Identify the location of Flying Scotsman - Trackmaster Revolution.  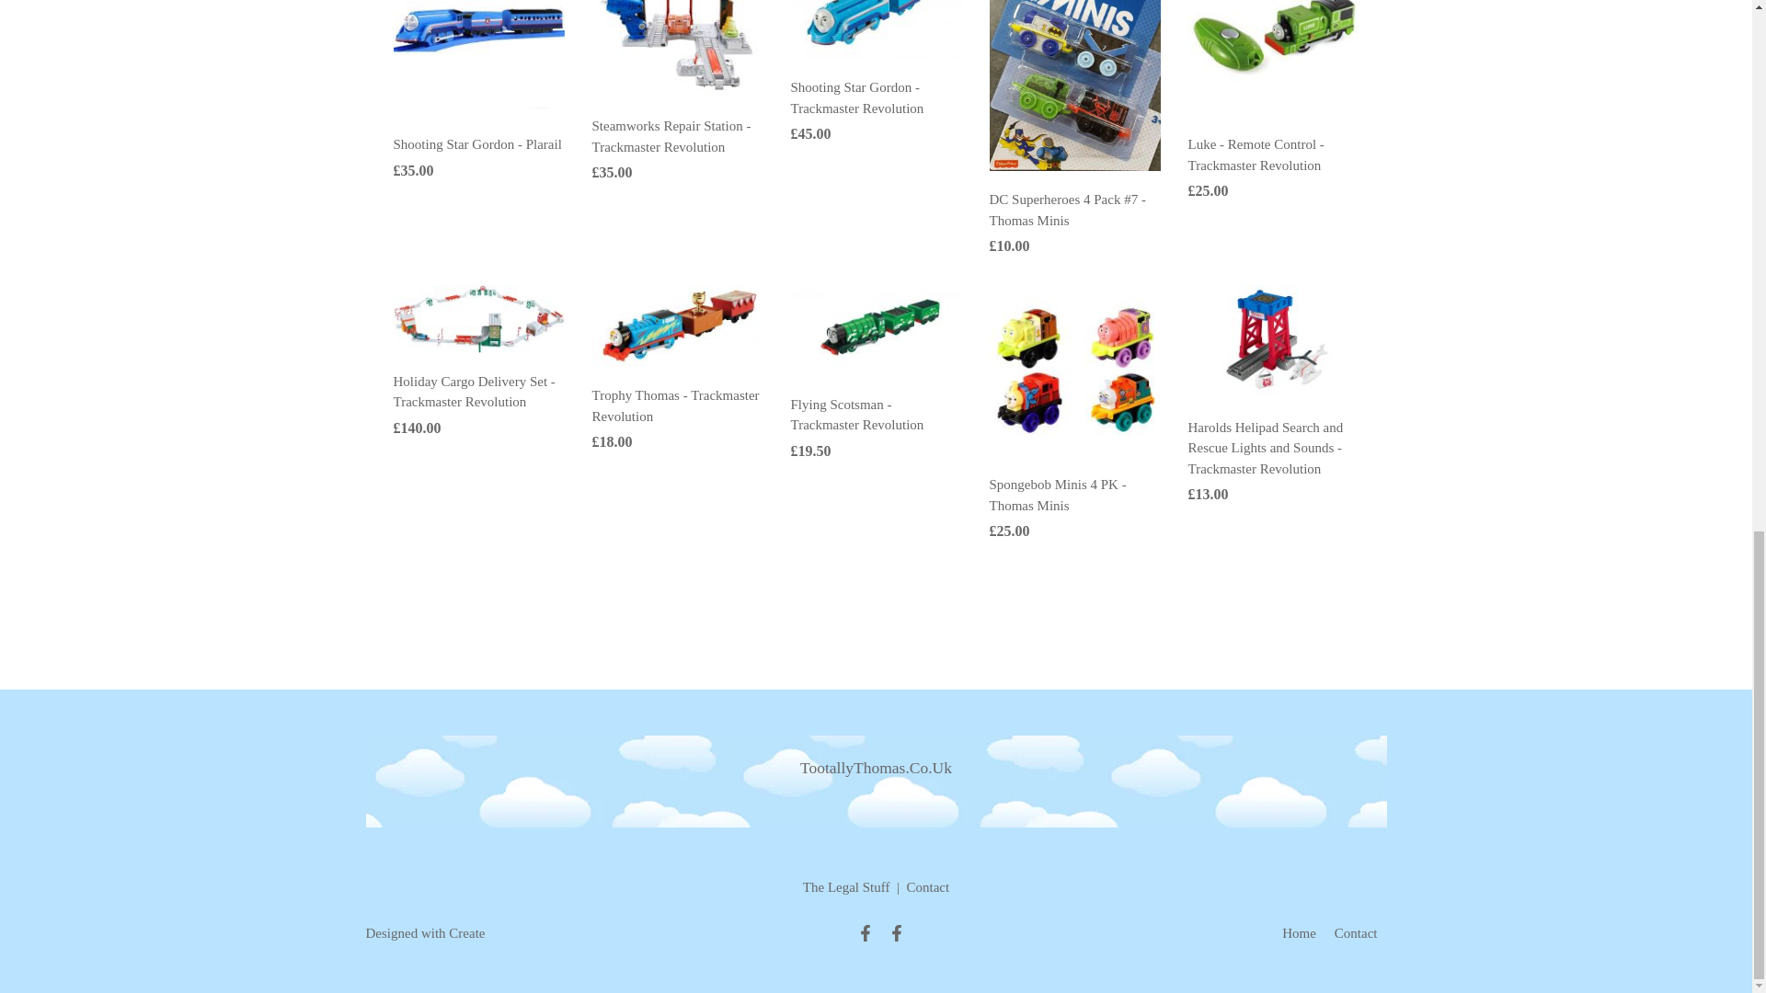
(857, 415).